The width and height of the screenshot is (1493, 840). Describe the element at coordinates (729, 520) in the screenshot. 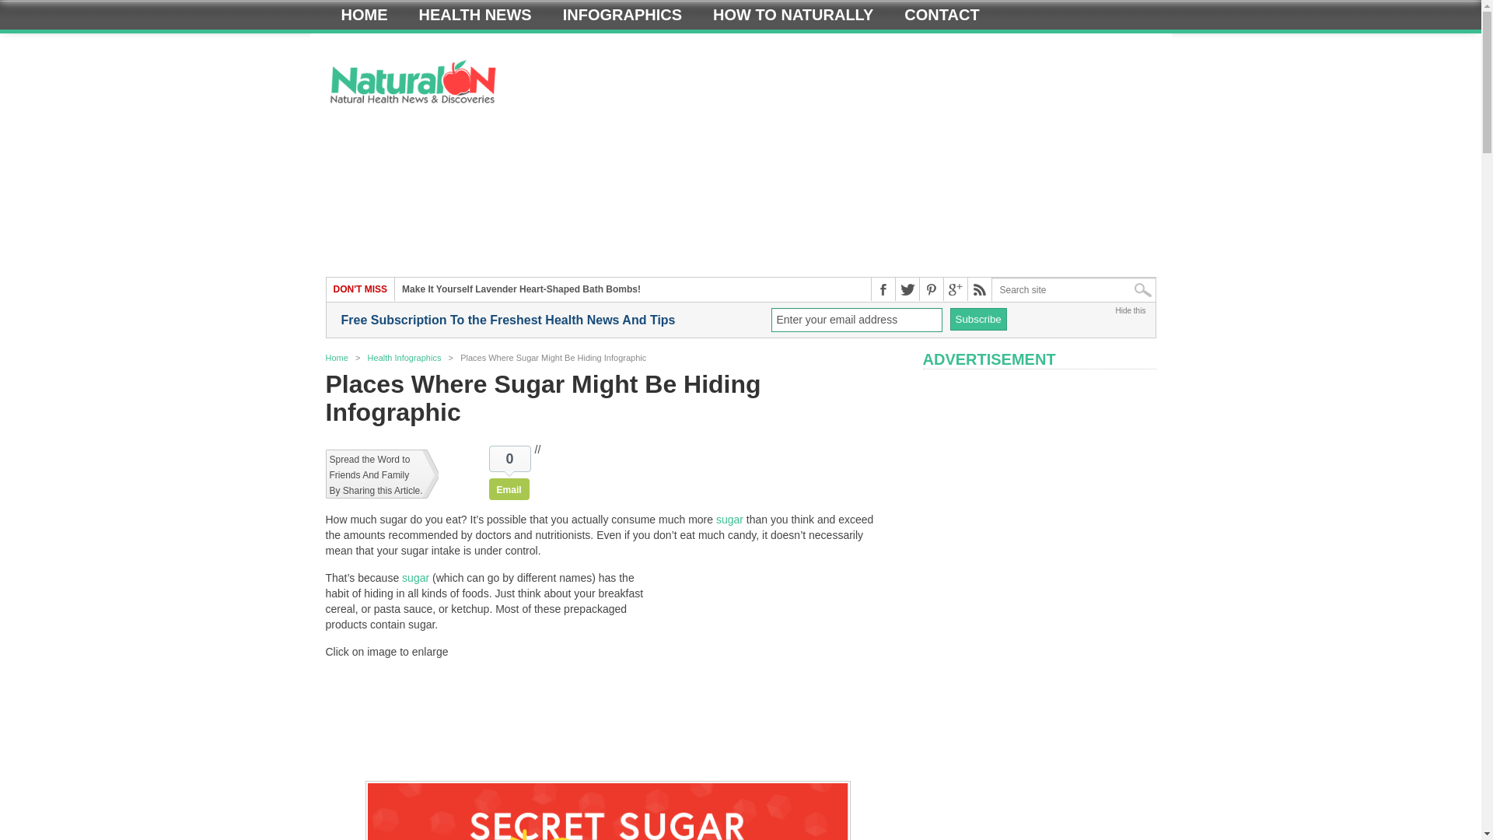

I see `sugar` at that location.